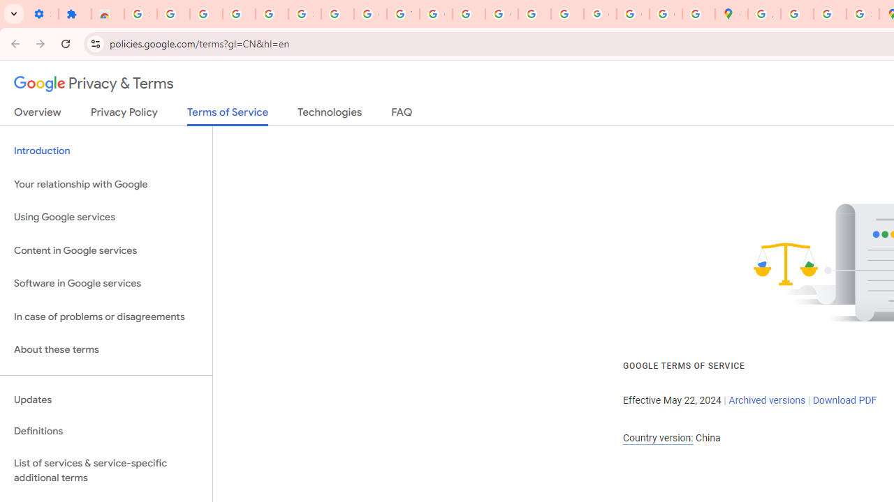 The image size is (894, 502). I want to click on Country version:, so click(658, 438).